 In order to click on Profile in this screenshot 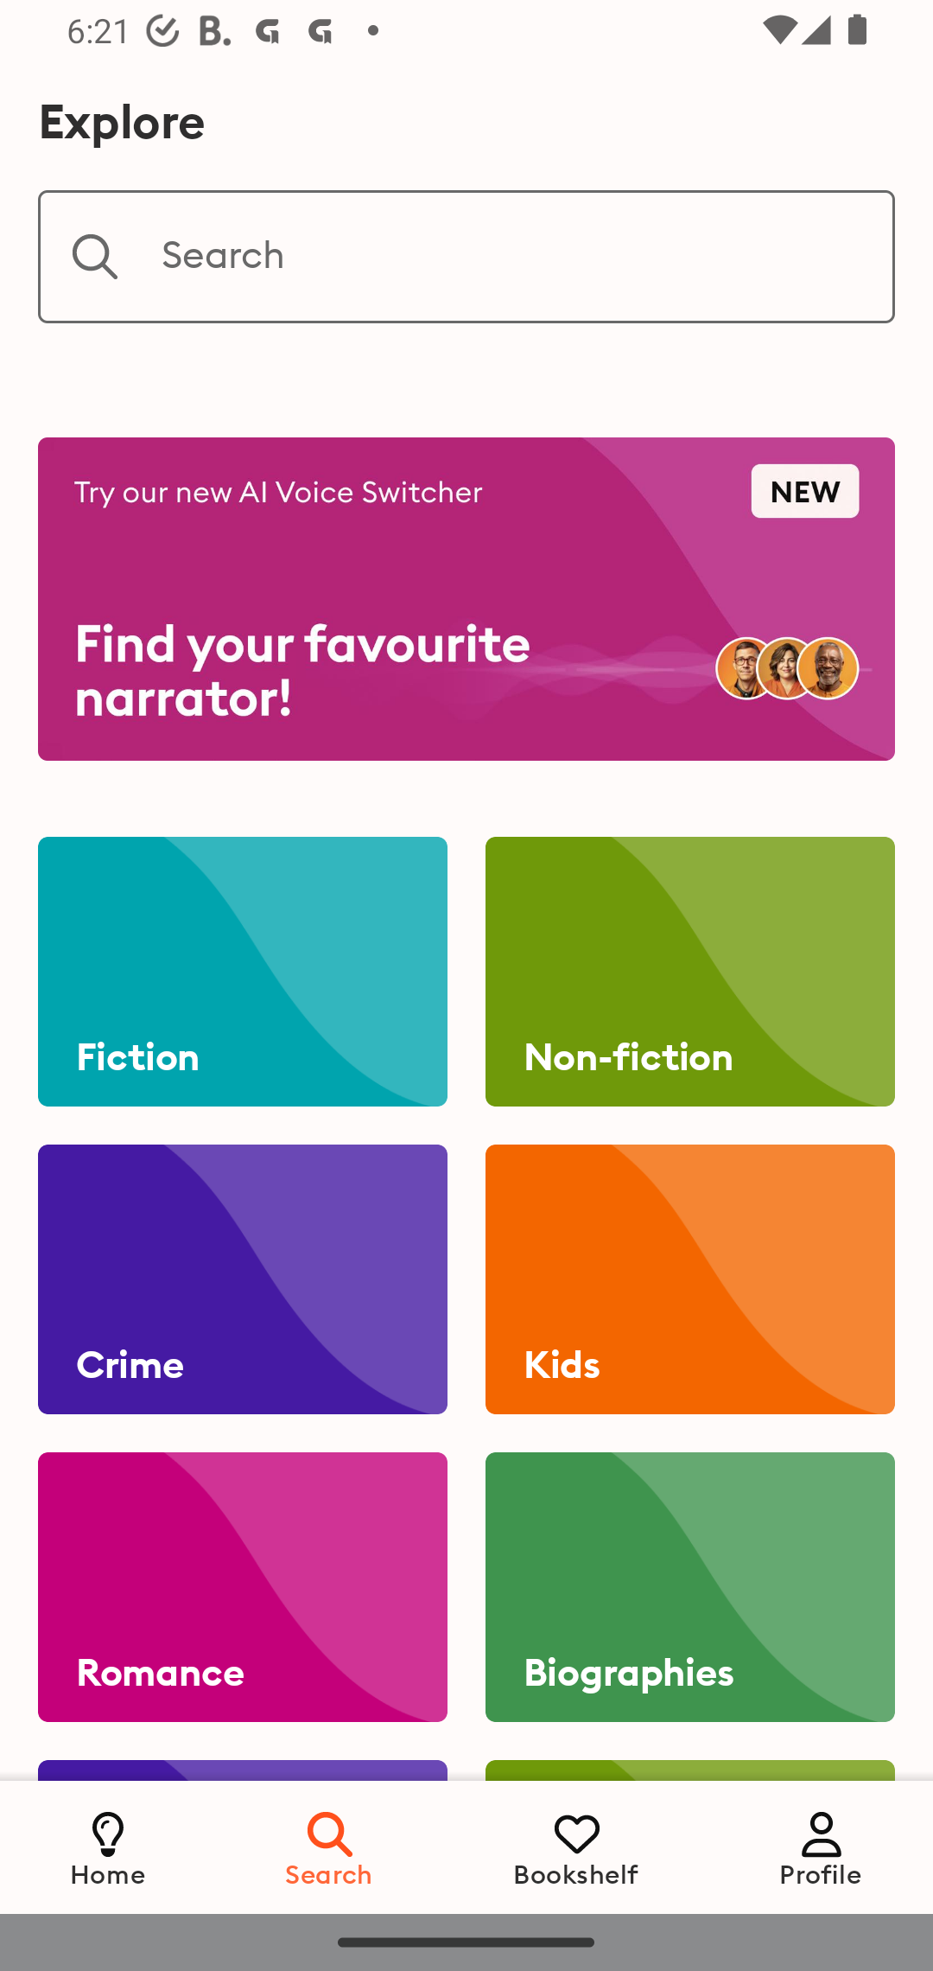, I will do `click(821, 1847)`.